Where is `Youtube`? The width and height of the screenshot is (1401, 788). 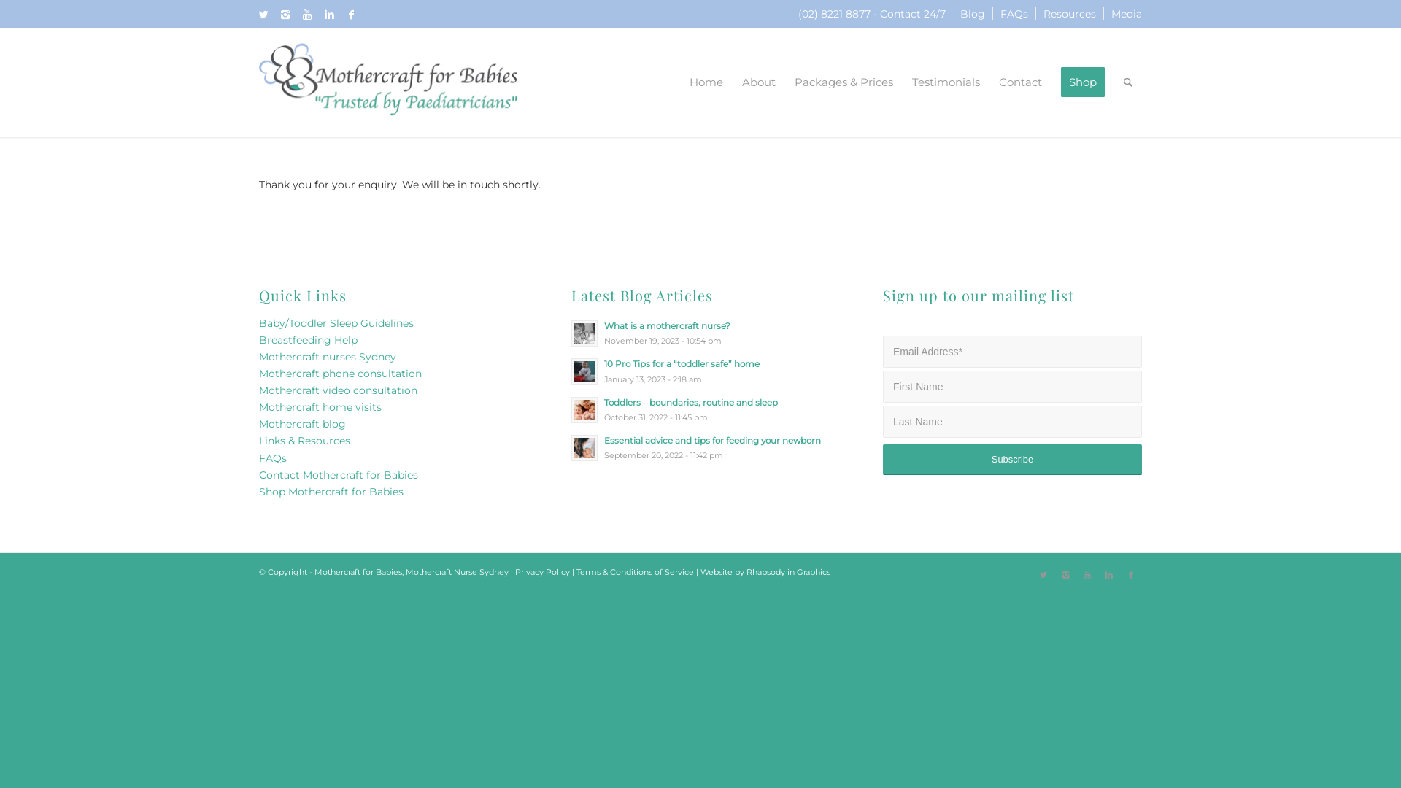 Youtube is located at coordinates (1087, 575).